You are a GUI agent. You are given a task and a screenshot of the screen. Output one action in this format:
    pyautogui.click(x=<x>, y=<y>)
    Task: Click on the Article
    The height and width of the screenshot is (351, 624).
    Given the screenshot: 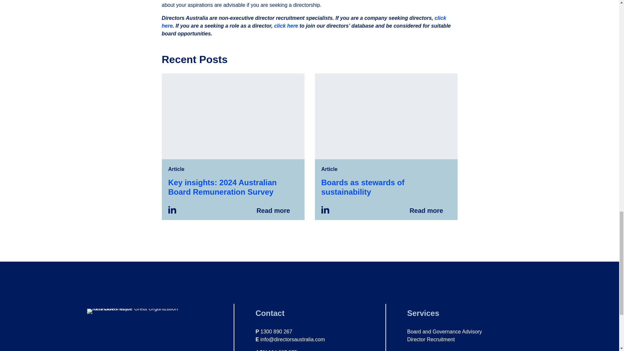 What is the action you would take?
    pyautogui.click(x=329, y=169)
    